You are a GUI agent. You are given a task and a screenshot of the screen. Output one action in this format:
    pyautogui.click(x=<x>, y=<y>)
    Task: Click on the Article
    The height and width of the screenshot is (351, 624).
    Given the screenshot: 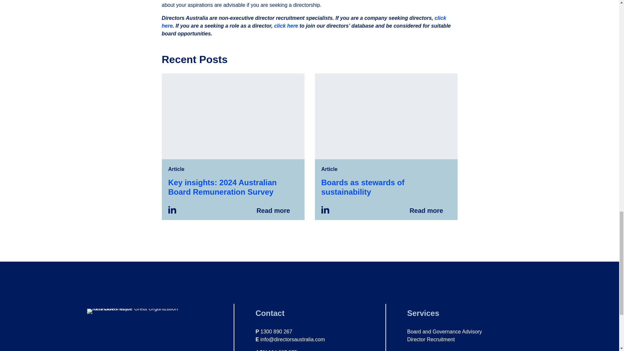 What is the action you would take?
    pyautogui.click(x=329, y=169)
    